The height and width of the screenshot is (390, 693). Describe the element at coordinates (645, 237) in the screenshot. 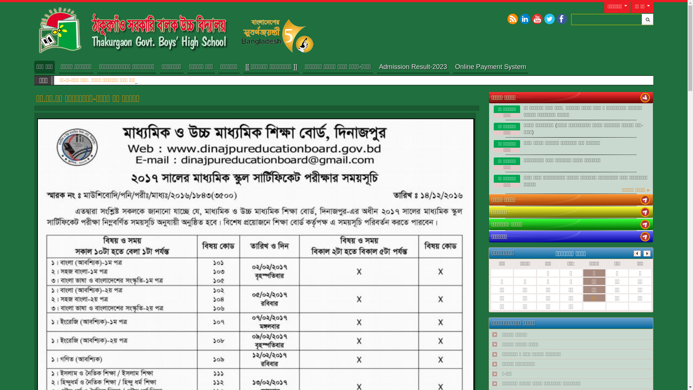

I see ` ` at that location.